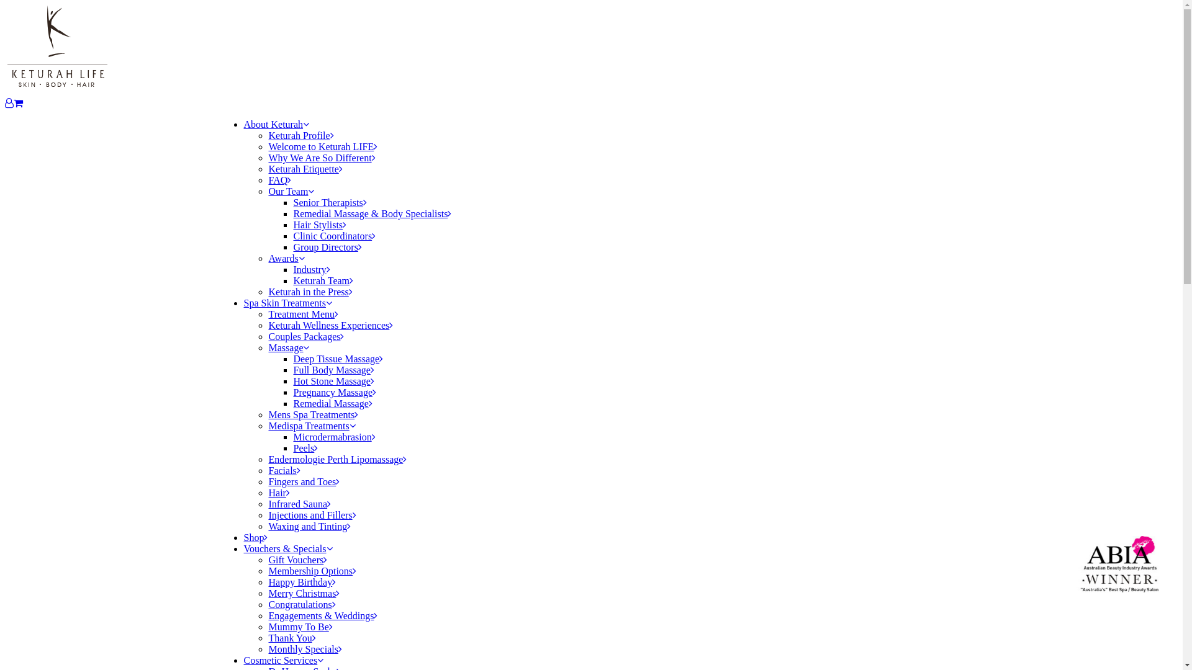  Describe the element at coordinates (338, 359) in the screenshot. I see `Deep Tissue Massage` at that location.